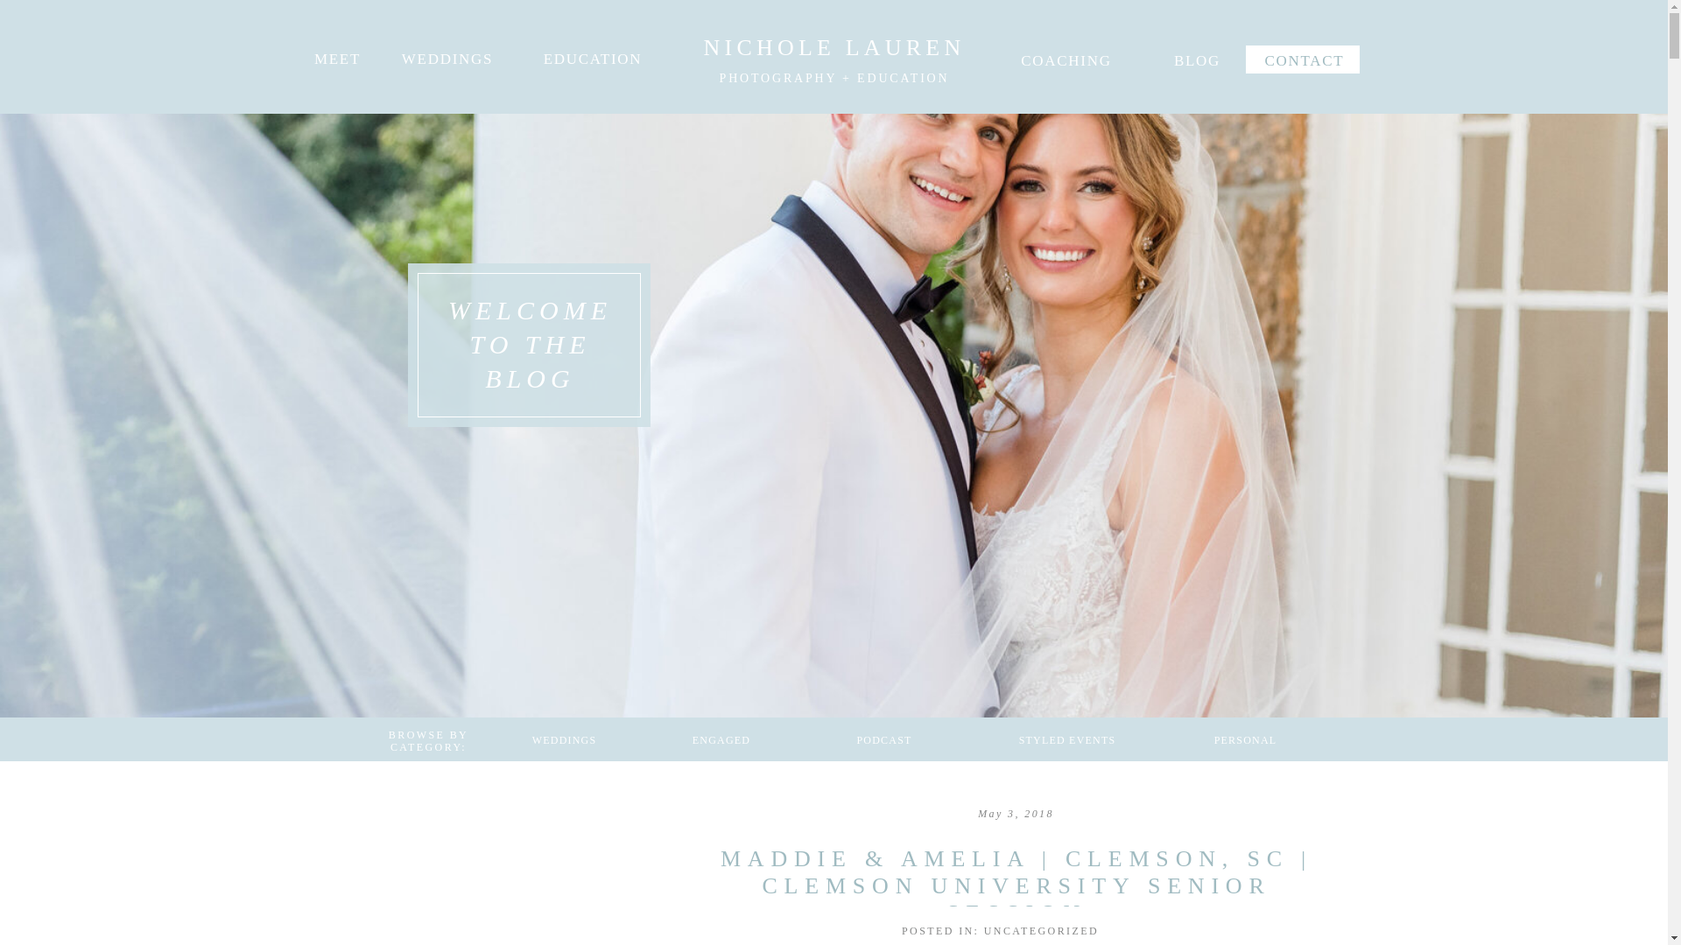 The width and height of the screenshot is (1681, 945). Describe the element at coordinates (1066, 56) in the screenshot. I see `COACHING` at that location.